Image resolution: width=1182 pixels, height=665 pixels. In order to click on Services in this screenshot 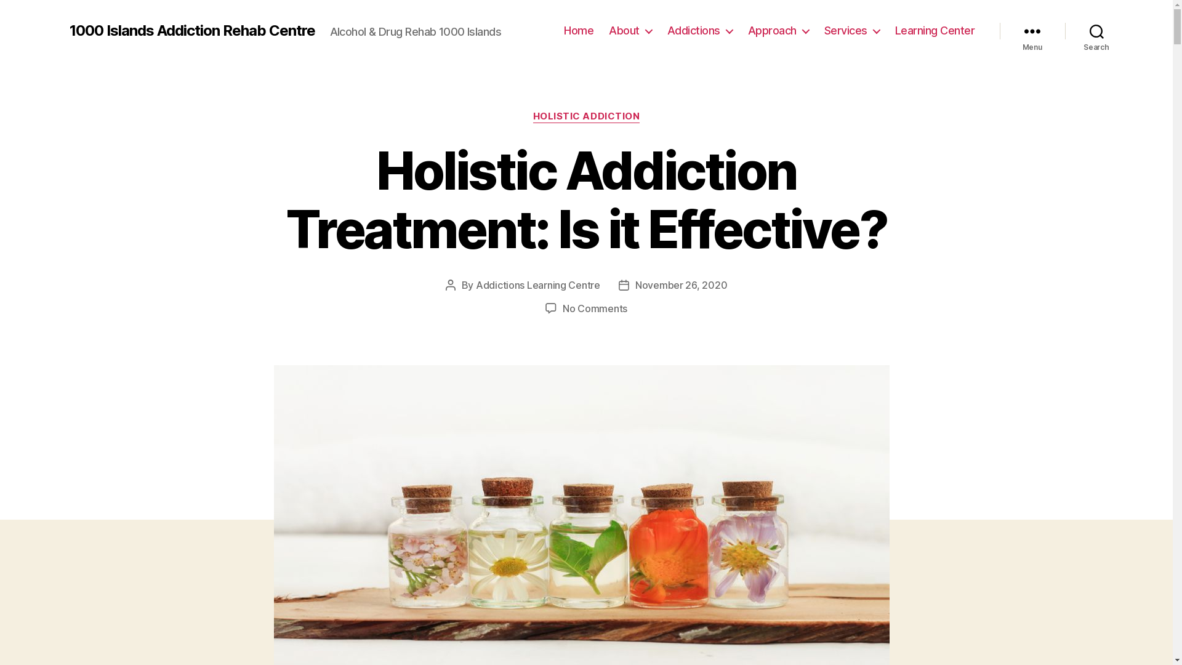, I will do `click(852, 31)`.